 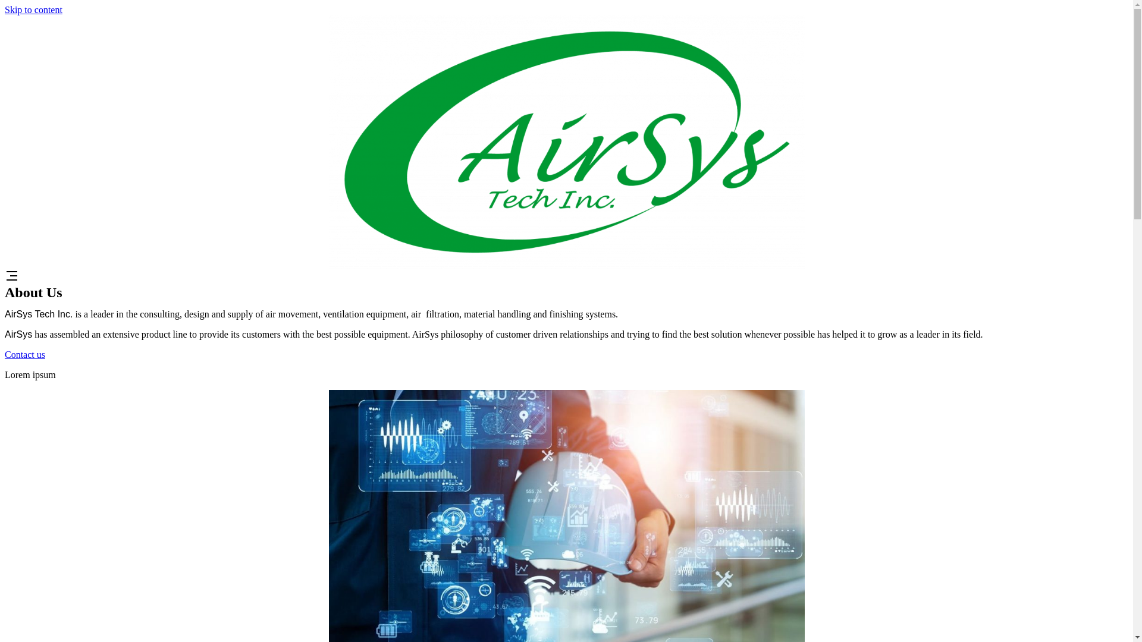 What do you see at coordinates (33, 10) in the screenshot?
I see `Skip to content` at bounding box center [33, 10].